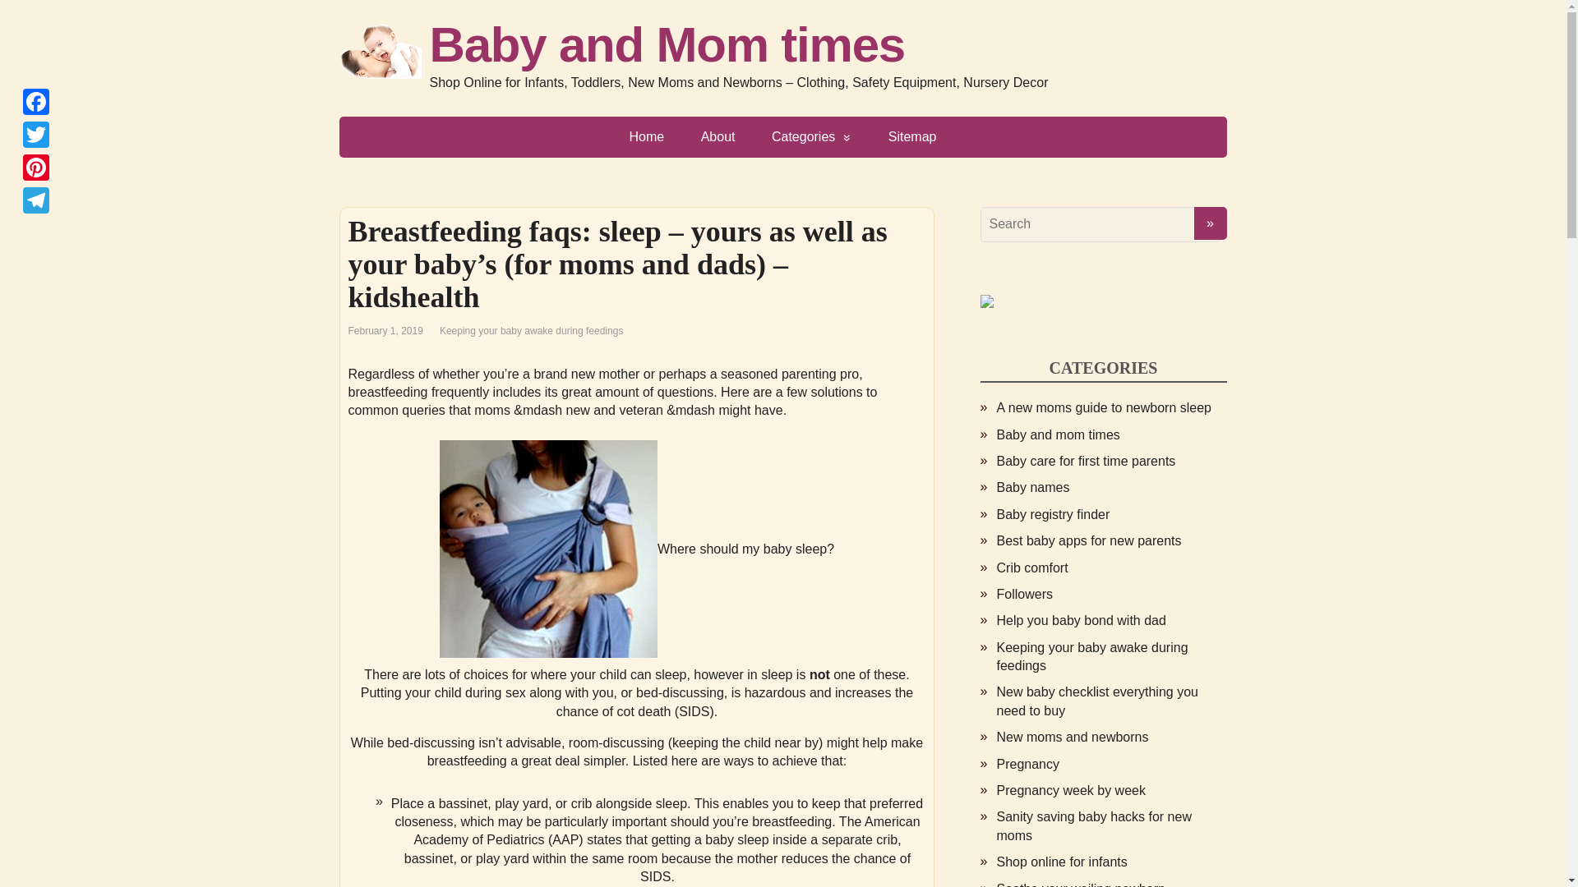  Describe the element at coordinates (782, 44) in the screenshot. I see `Baby and Mom times` at that location.